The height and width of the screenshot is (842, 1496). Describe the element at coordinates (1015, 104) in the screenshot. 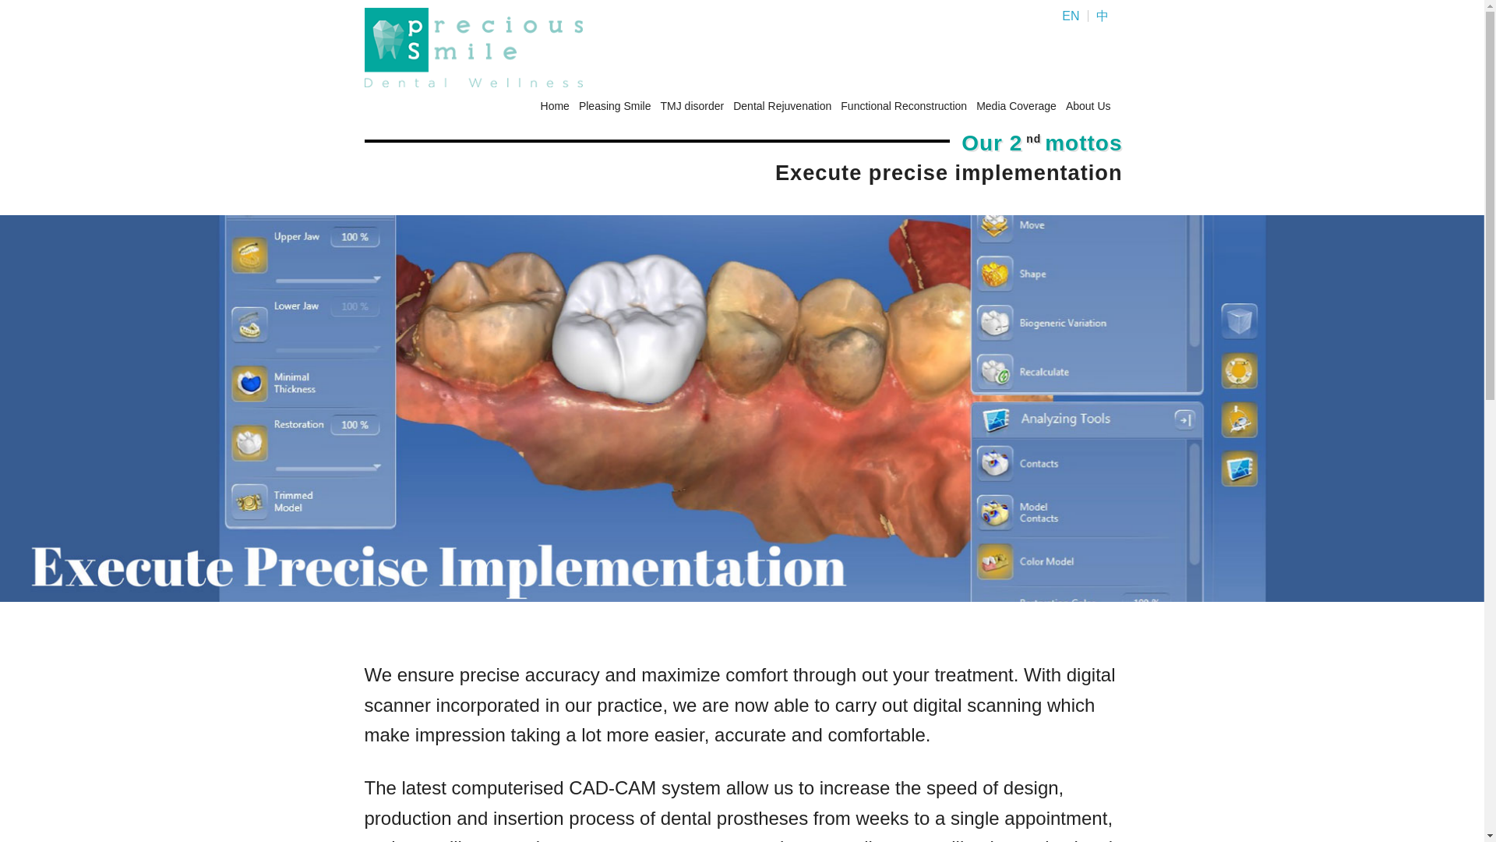

I see `Media Coverage` at that location.